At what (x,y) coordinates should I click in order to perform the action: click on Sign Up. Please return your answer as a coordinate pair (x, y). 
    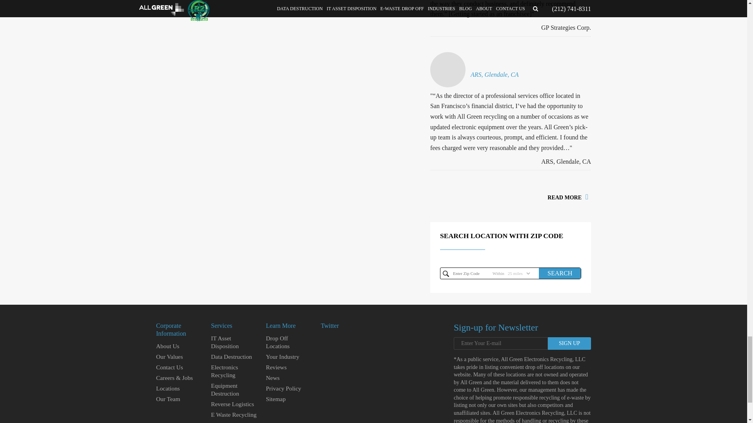
    Looking at the image, I should click on (569, 343).